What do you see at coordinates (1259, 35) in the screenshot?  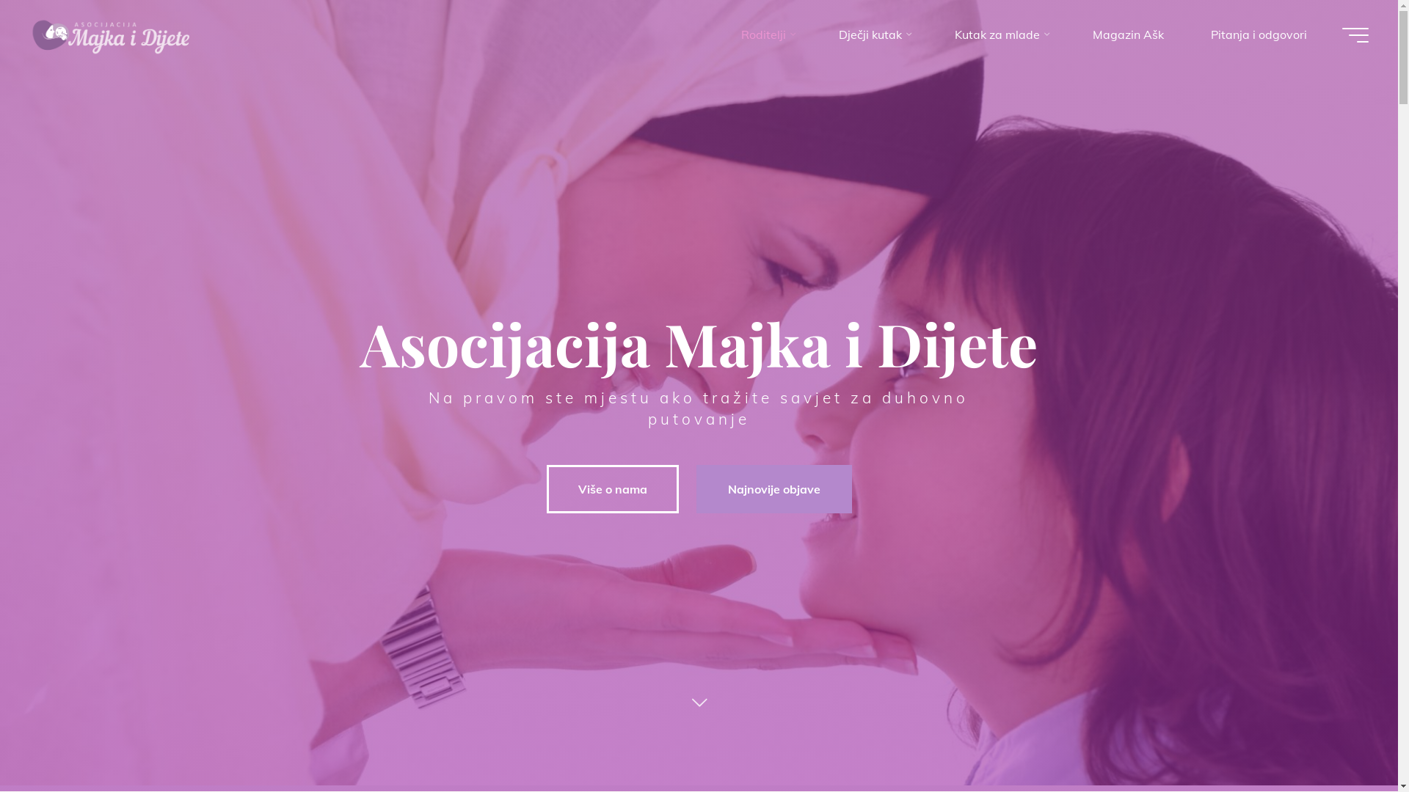 I see `Pitanja i odgovori` at bounding box center [1259, 35].